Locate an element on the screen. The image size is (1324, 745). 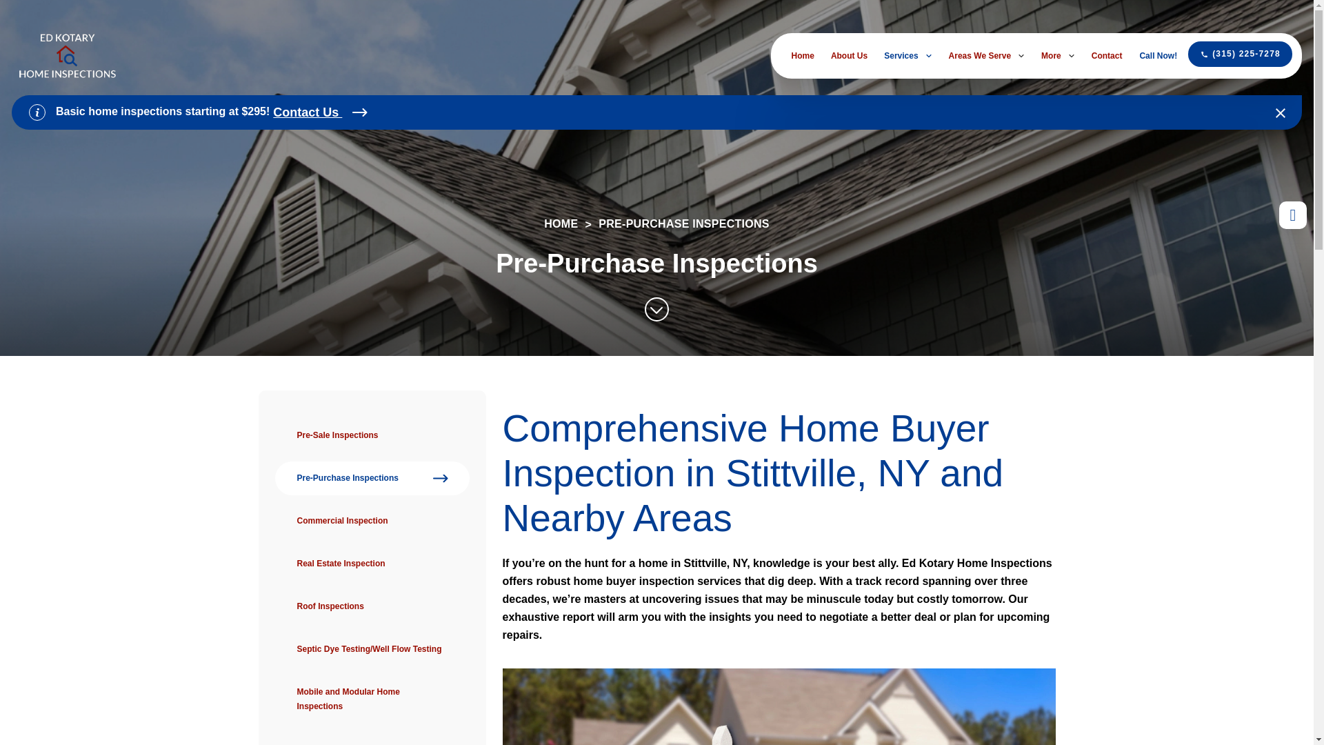
Home is located at coordinates (803, 55).